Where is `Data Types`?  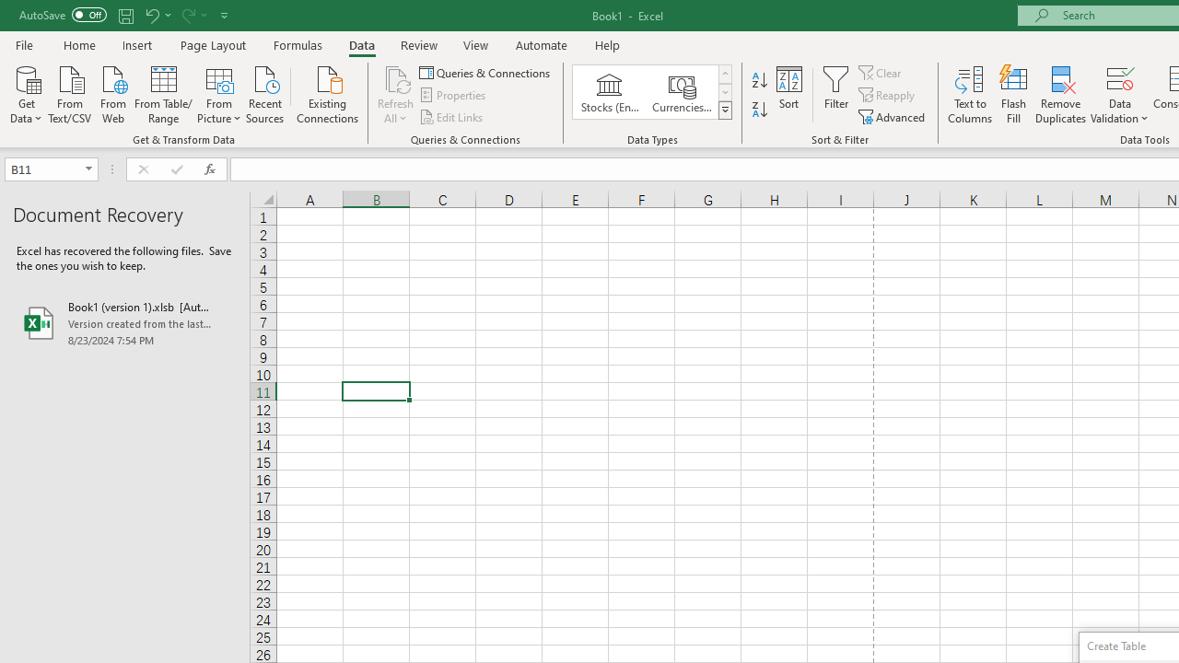 Data Types is located at coordinates (724, 110).